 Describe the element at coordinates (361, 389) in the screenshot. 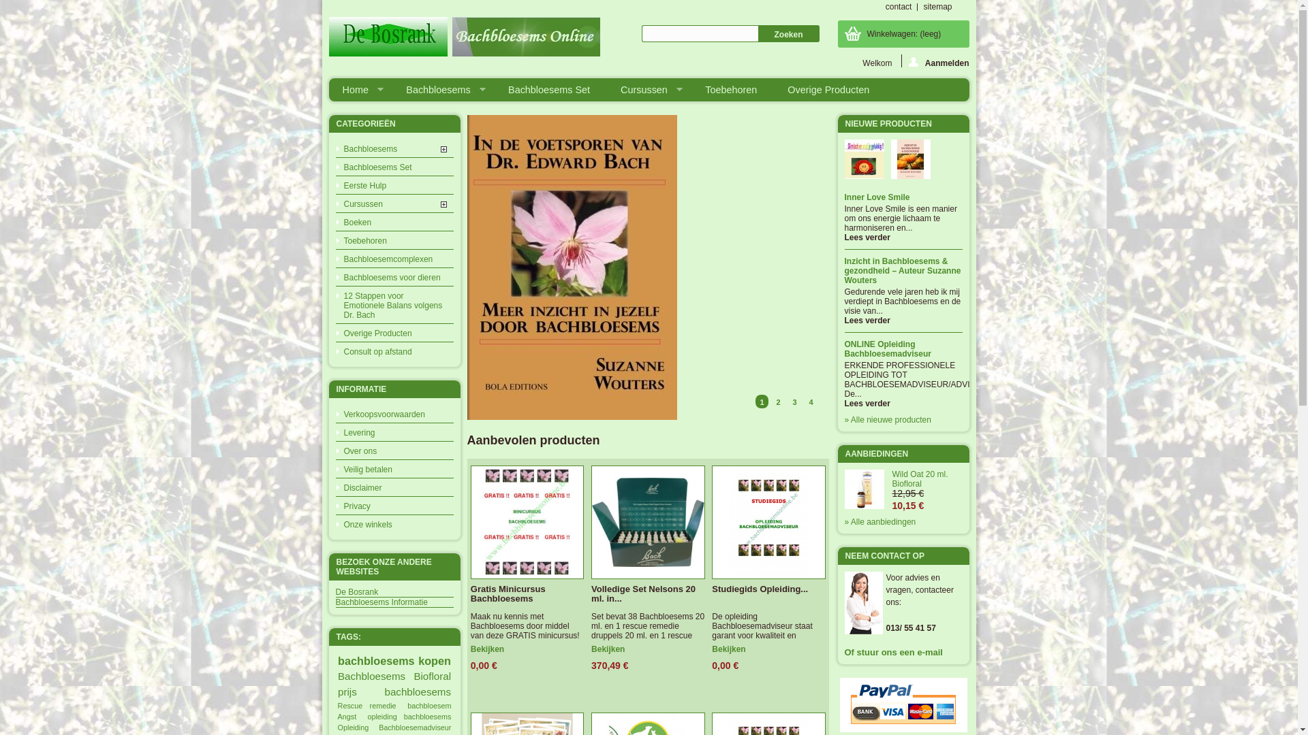

I see `INFORMATIE` at that location.